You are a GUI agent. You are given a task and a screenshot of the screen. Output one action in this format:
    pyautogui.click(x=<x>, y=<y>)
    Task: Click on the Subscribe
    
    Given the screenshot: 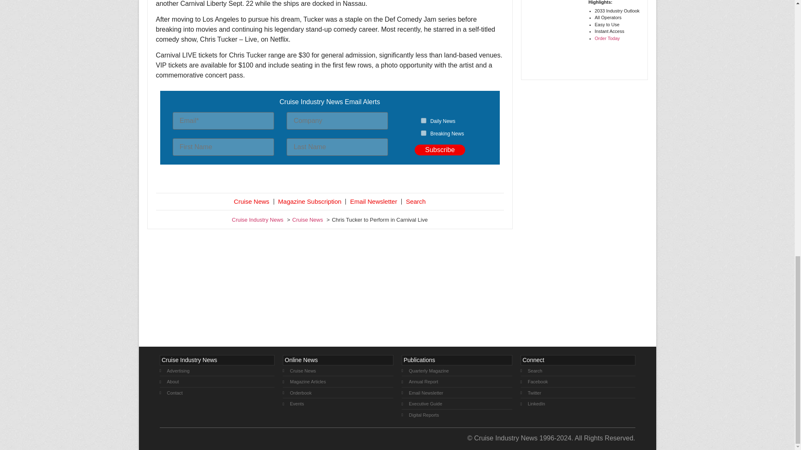 What is the action you would take?
    pyautogui.click(x=440, y=150)
    